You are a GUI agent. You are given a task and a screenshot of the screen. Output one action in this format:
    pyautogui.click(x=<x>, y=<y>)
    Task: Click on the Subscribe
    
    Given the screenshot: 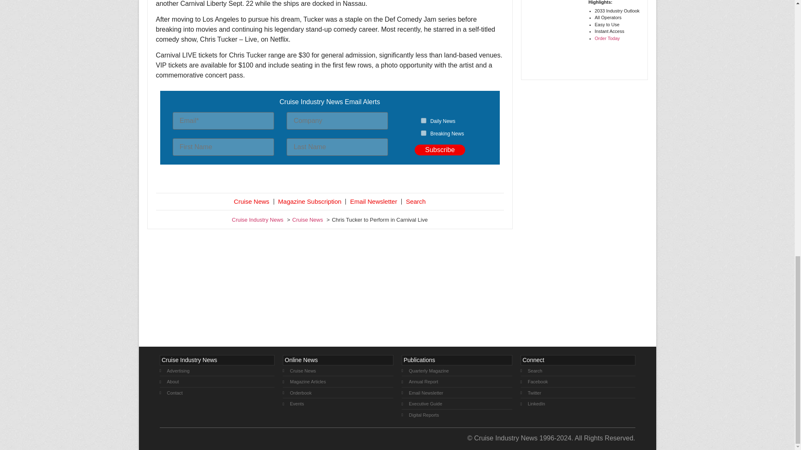 What is the action you would take?
    pyautogui.click(x=440, y=150)
    